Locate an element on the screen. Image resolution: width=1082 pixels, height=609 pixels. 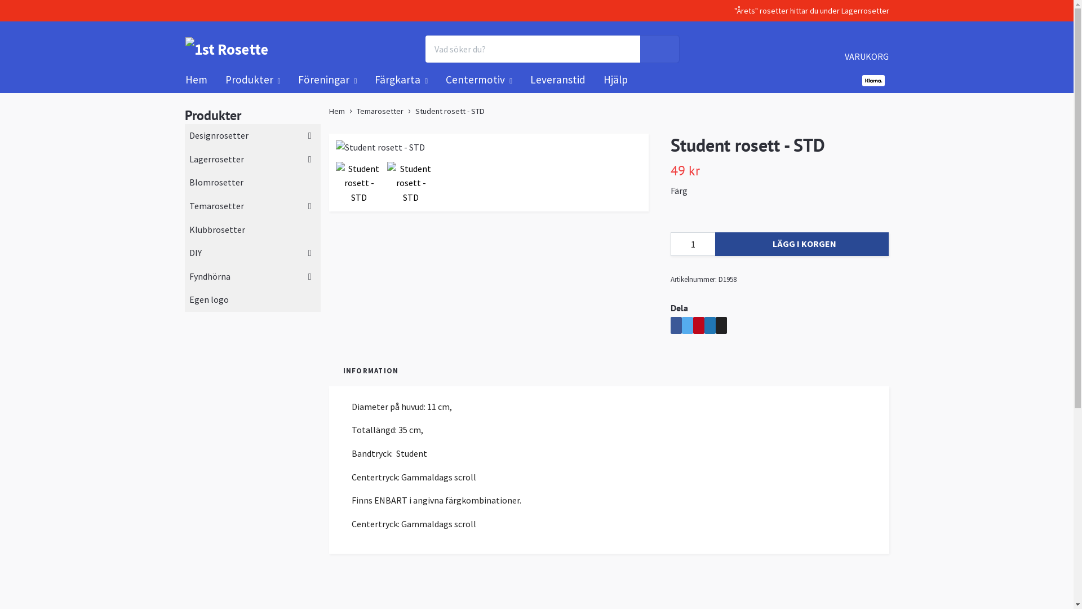
Egen logo is located at coordinates (252, 300).